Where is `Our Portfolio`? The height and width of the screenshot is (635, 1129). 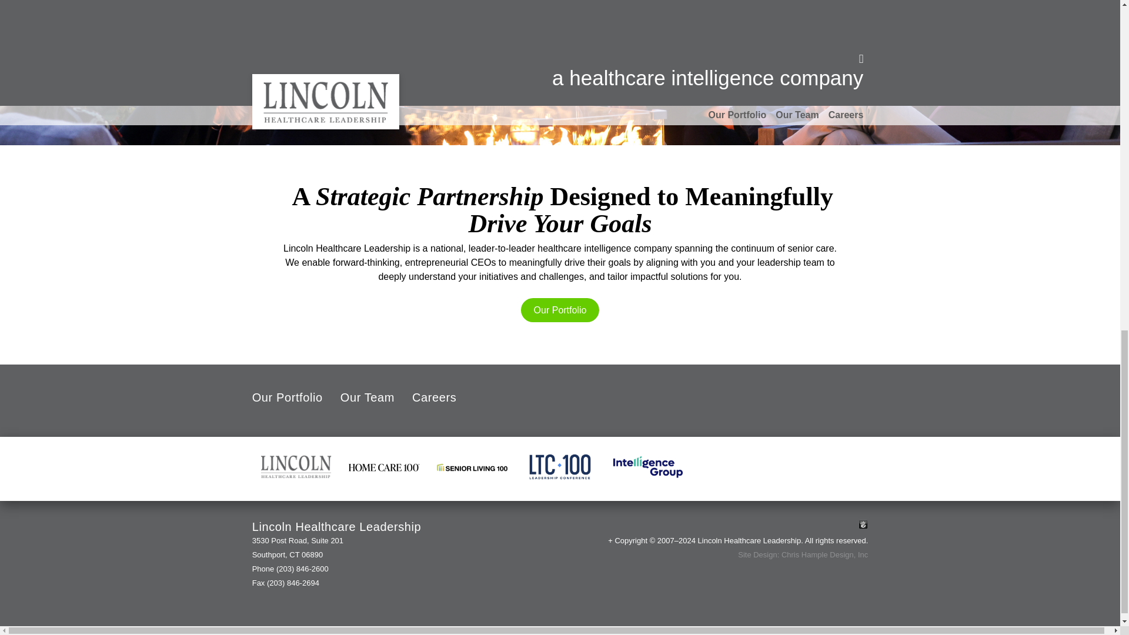 Our Portfolio is located at coordinates (287, 399).